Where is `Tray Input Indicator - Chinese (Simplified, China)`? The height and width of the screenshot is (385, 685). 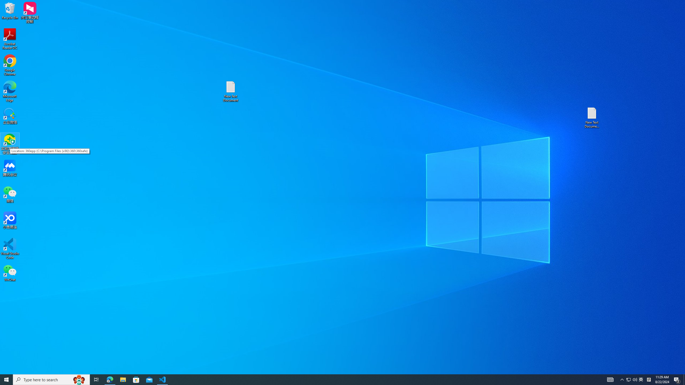
Tray Input Indicator - Chinese (Simplified, China) is located at coordinates (649, 380).